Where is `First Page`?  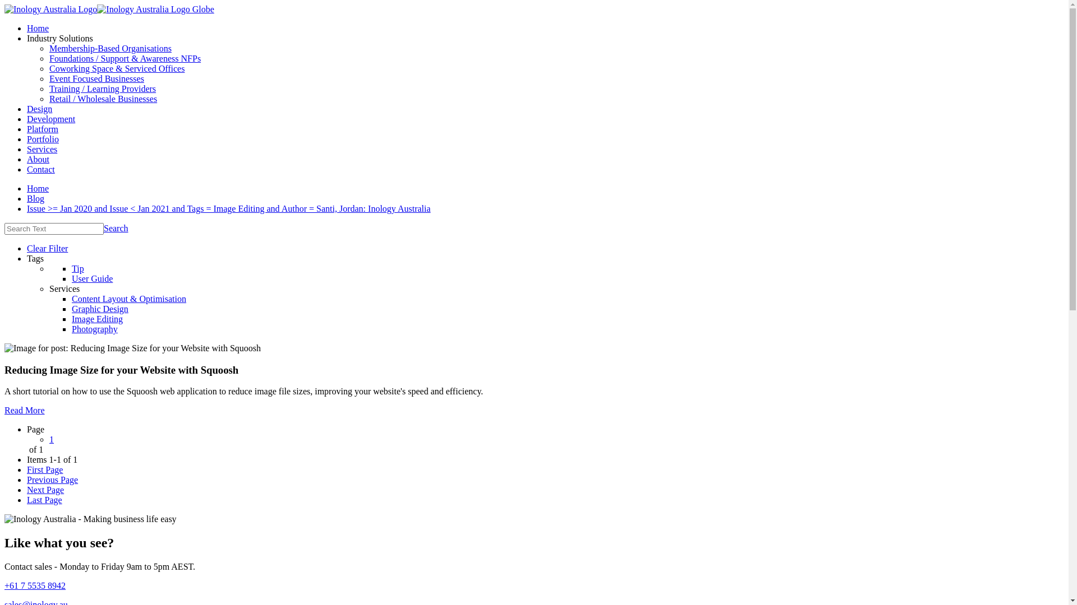
First Page is located at coordinates (45, 469).